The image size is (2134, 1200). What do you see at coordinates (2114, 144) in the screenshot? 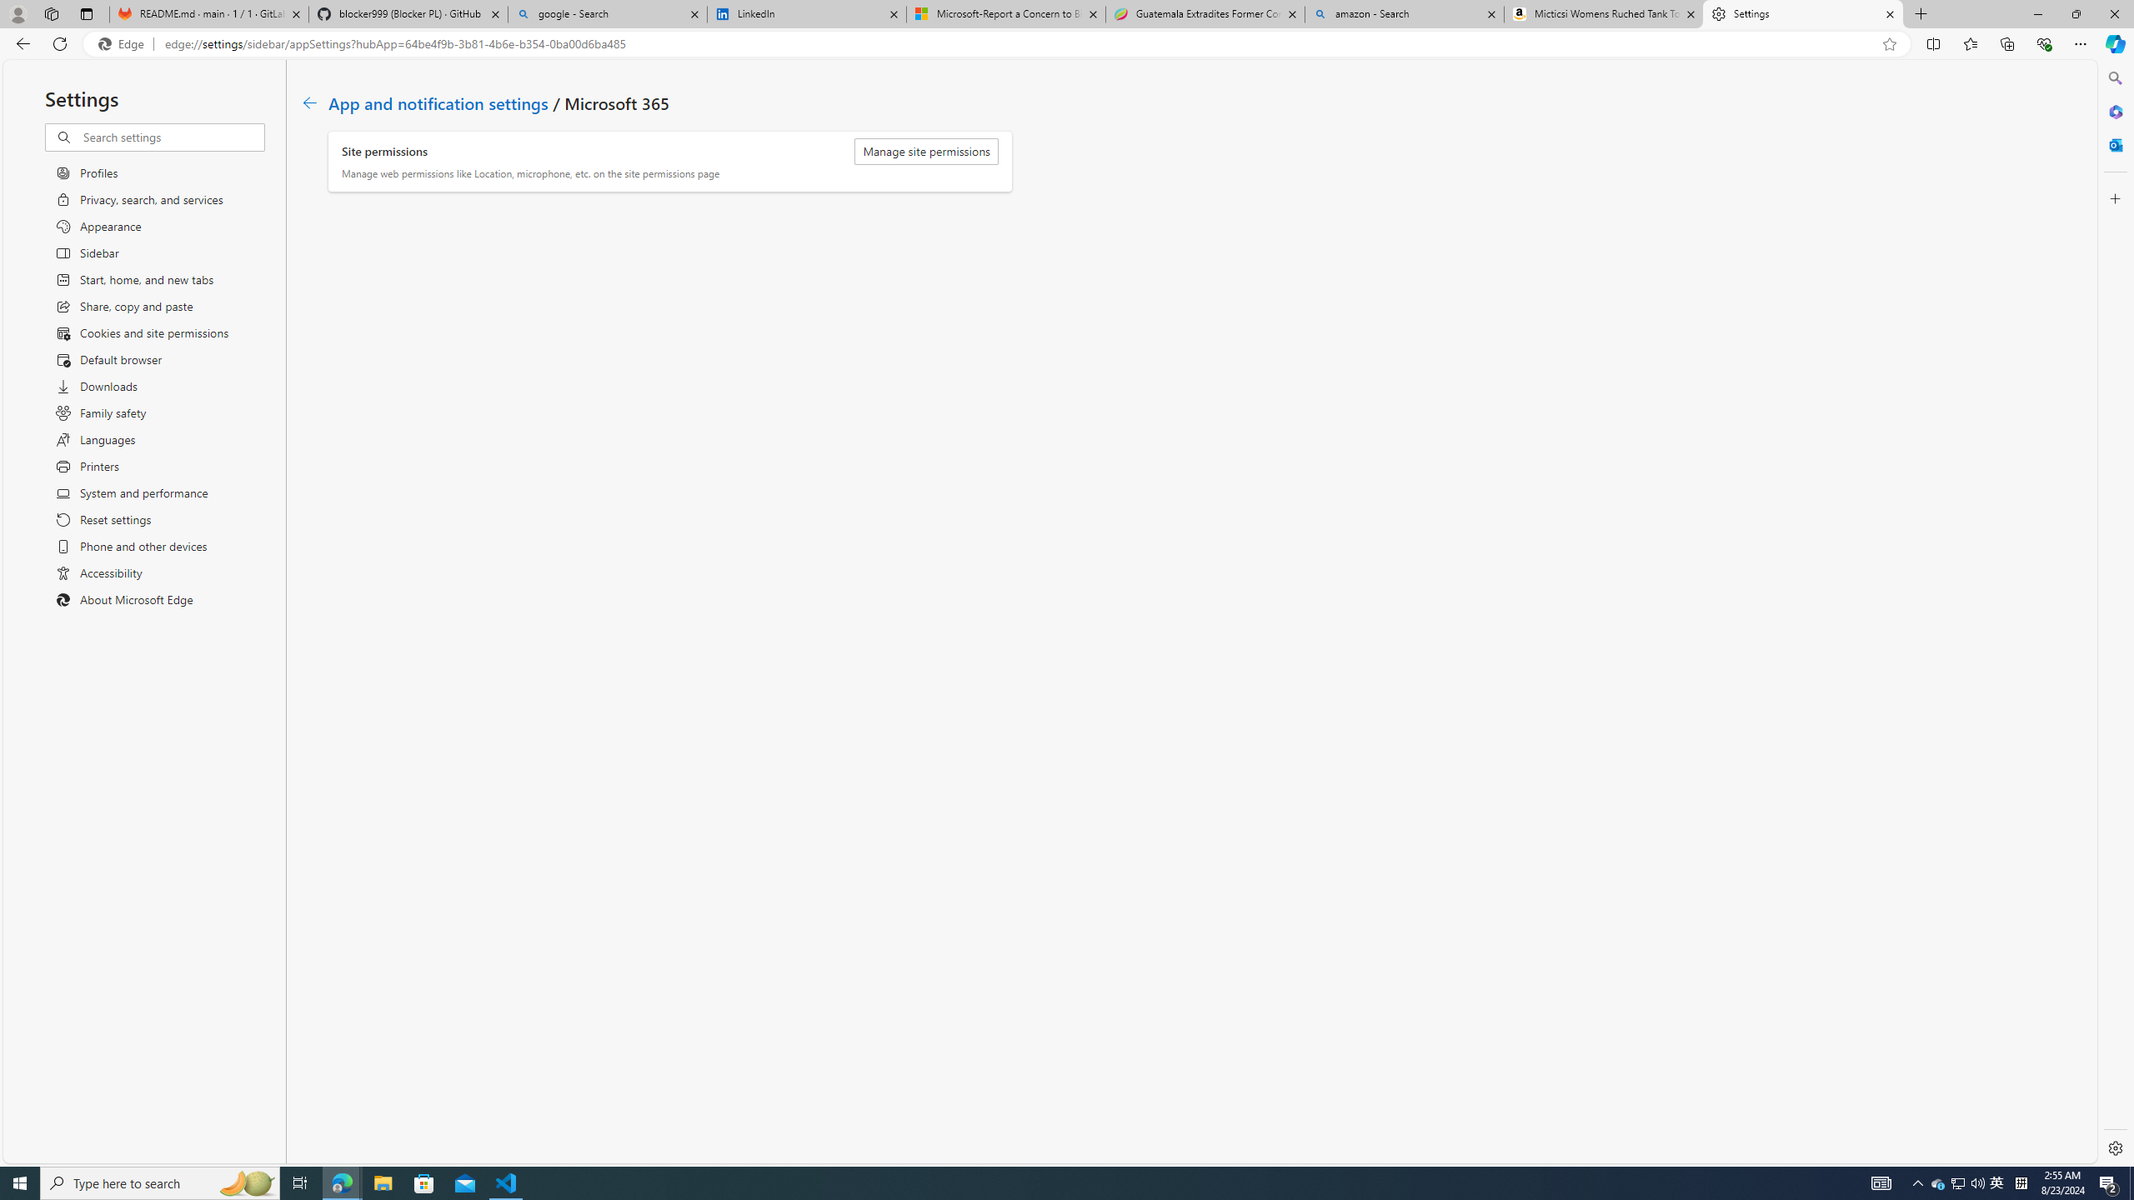
I see `Outlook` at bounding box center [2114, 144].